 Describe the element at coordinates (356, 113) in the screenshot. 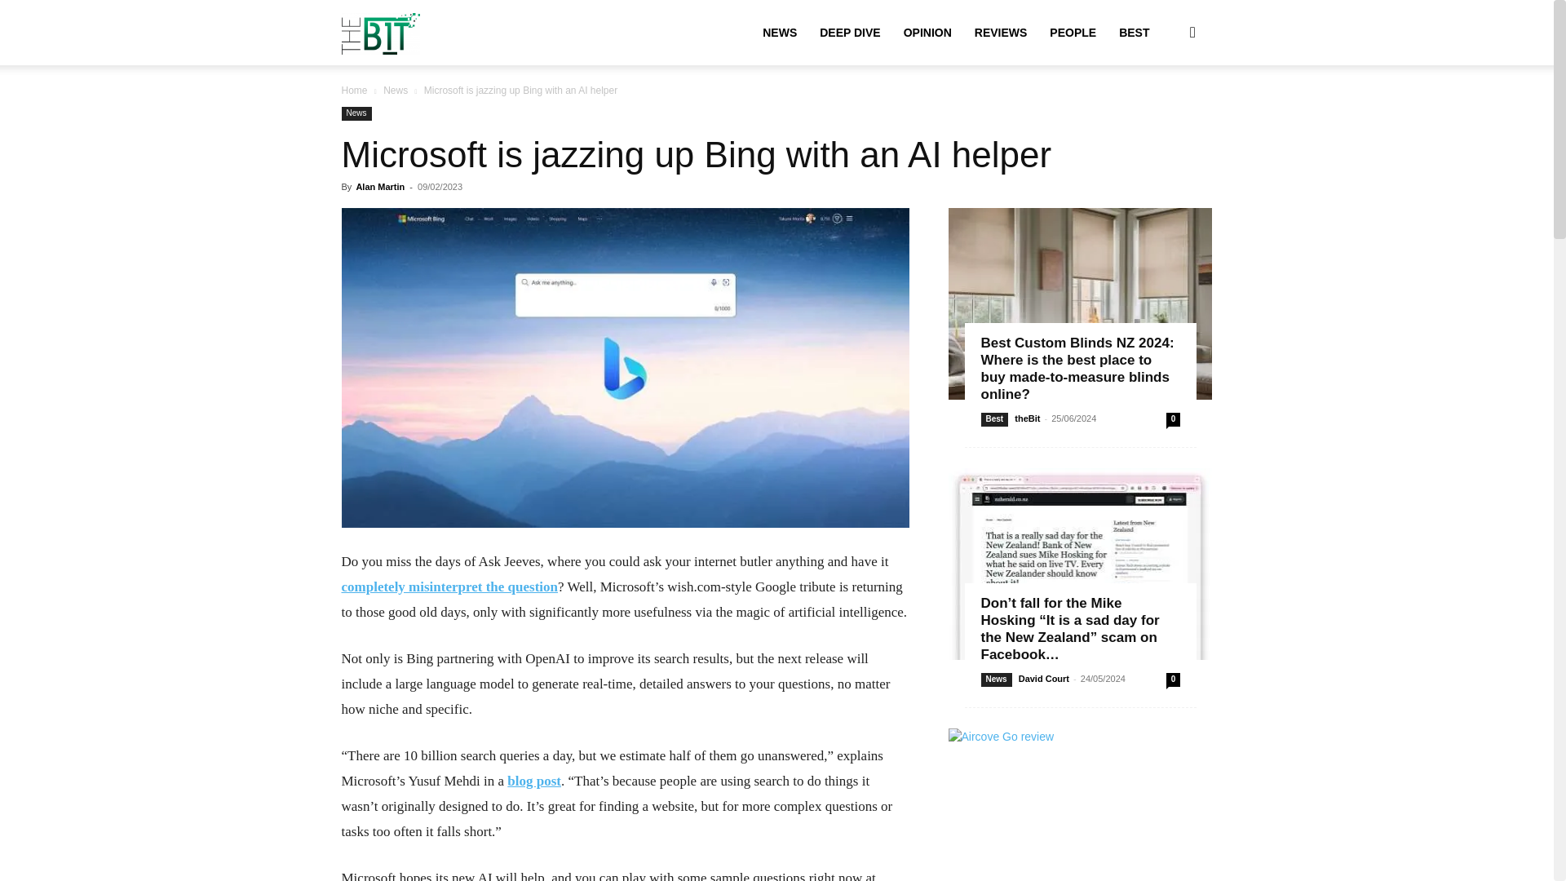

I see `News` at that location.